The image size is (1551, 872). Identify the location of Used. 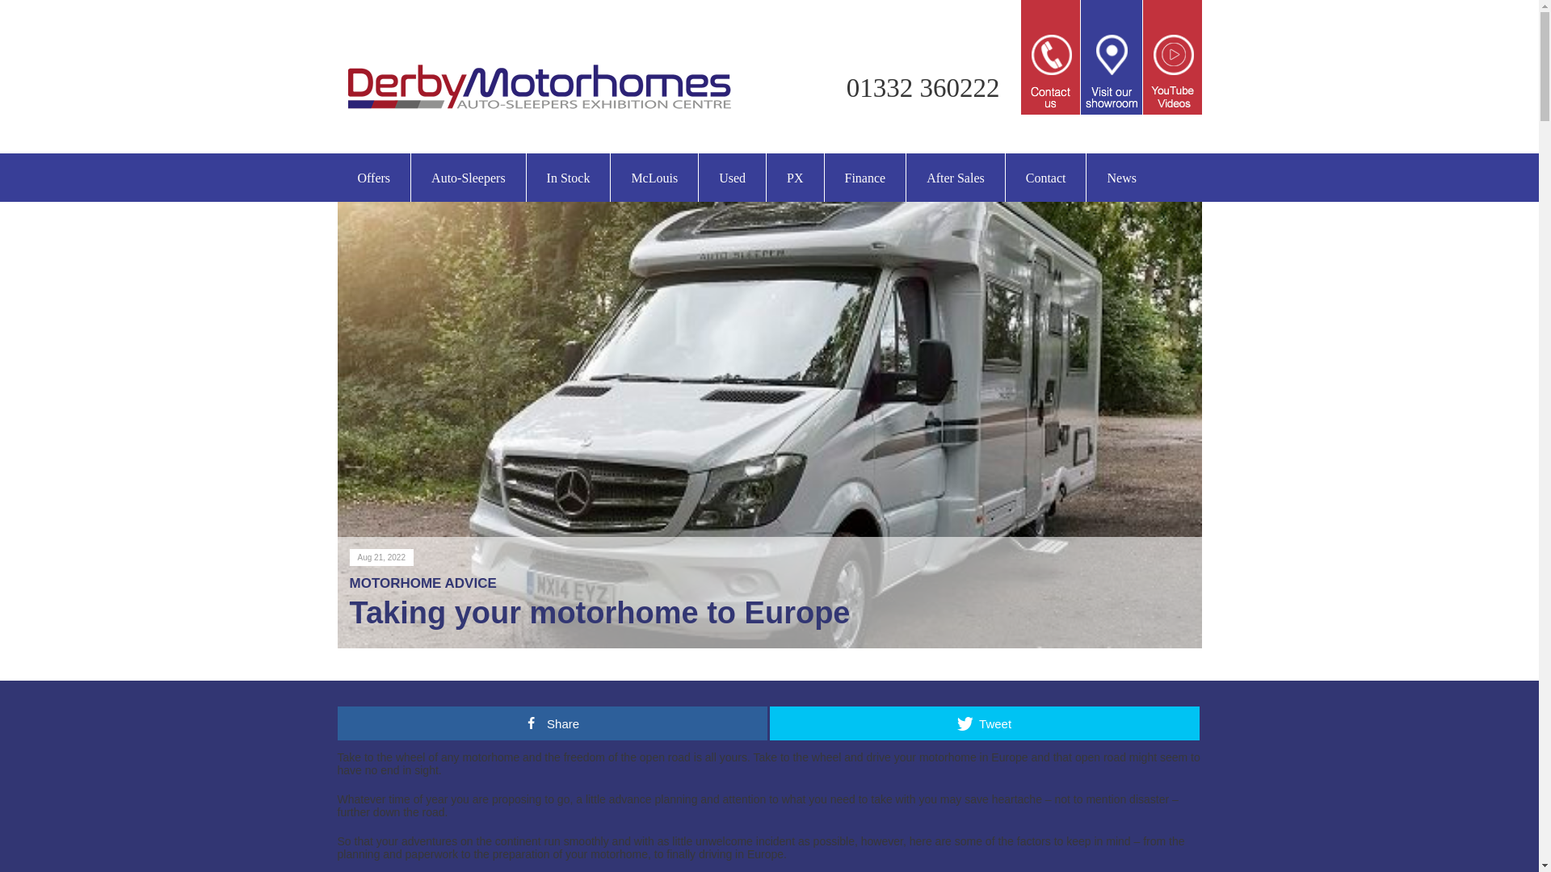
(732, 178).